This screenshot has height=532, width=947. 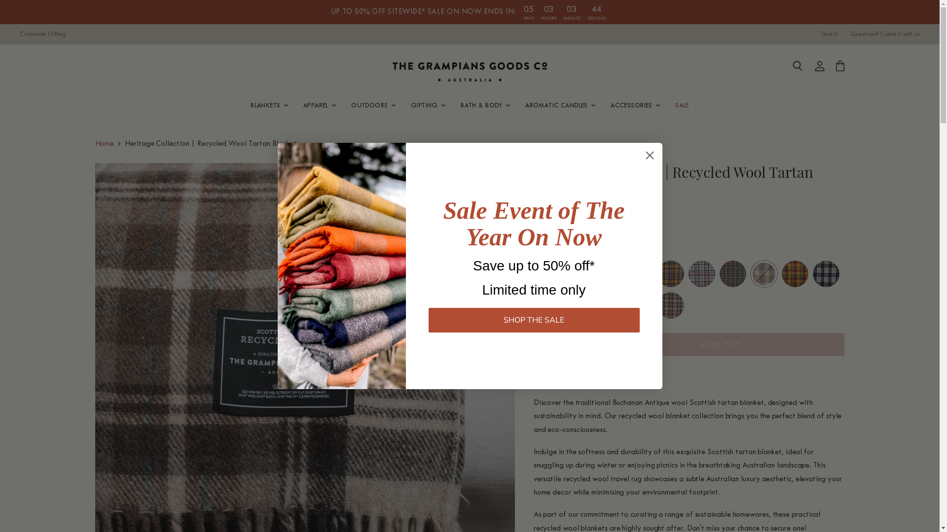 What do you see at coordinates (341, 266) in the screenshot?
I see `Blankets` at bounding box center [341, 266].